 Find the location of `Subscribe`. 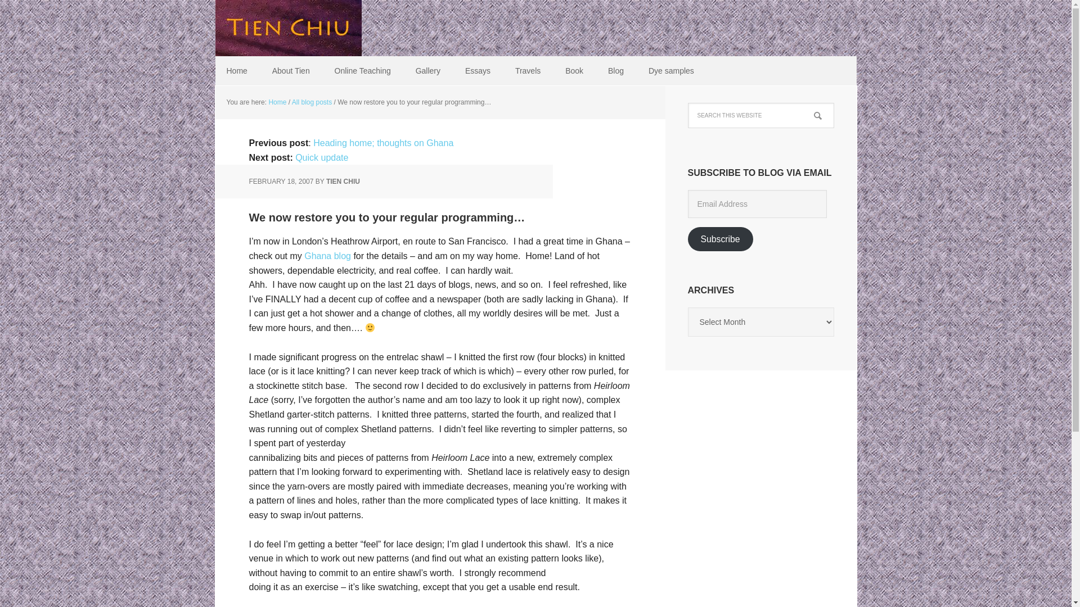

Subscribe is located at coordinates (720, 239).